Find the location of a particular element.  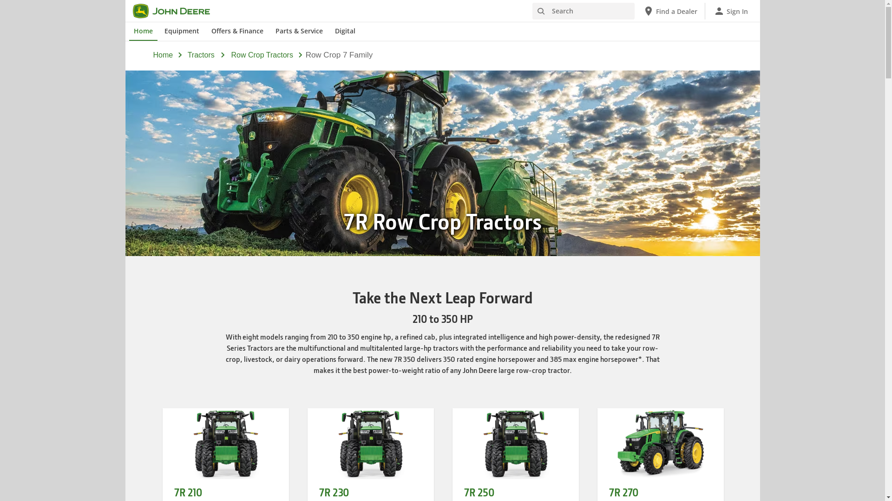

Home is located at coordinates (143, 32).